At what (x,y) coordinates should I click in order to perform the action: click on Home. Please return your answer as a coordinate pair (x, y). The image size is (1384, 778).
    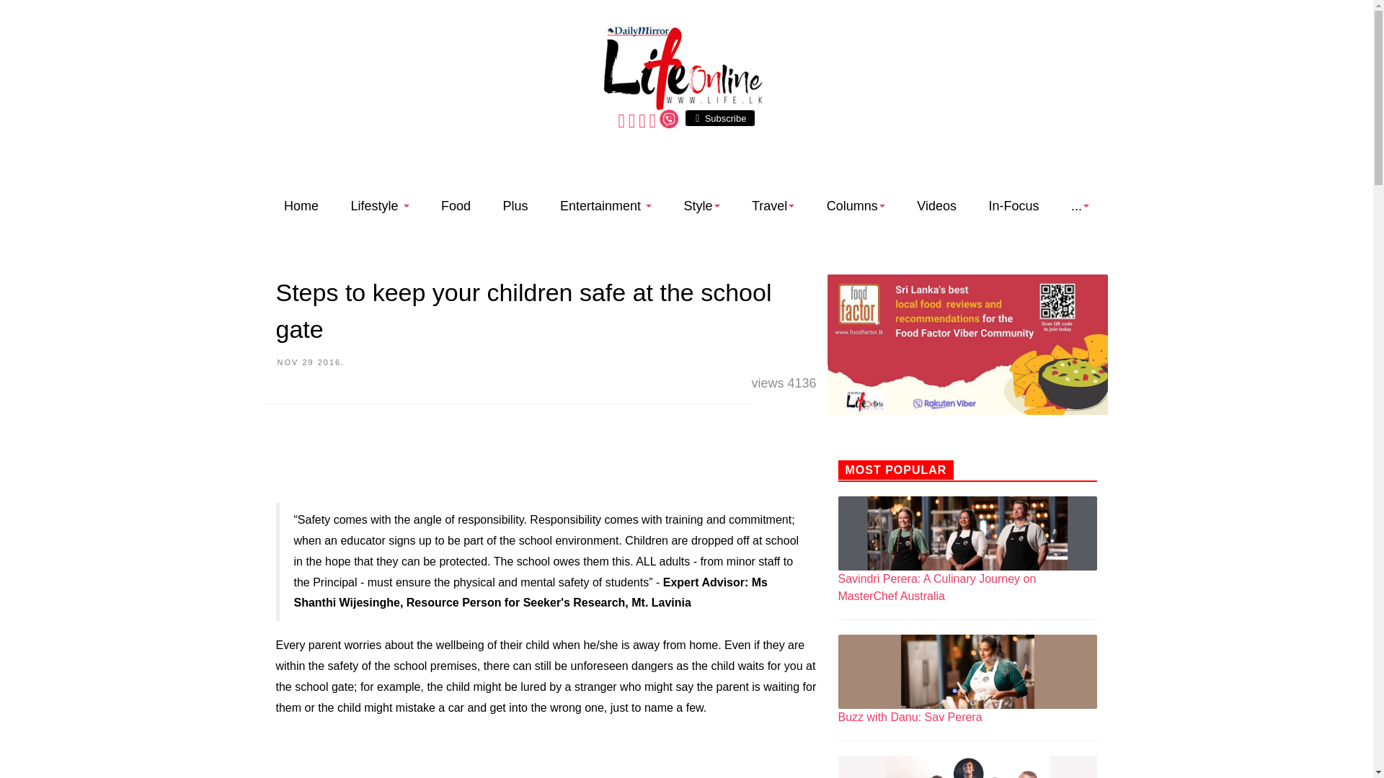
    Looking at the image, I should click on (301, 207).